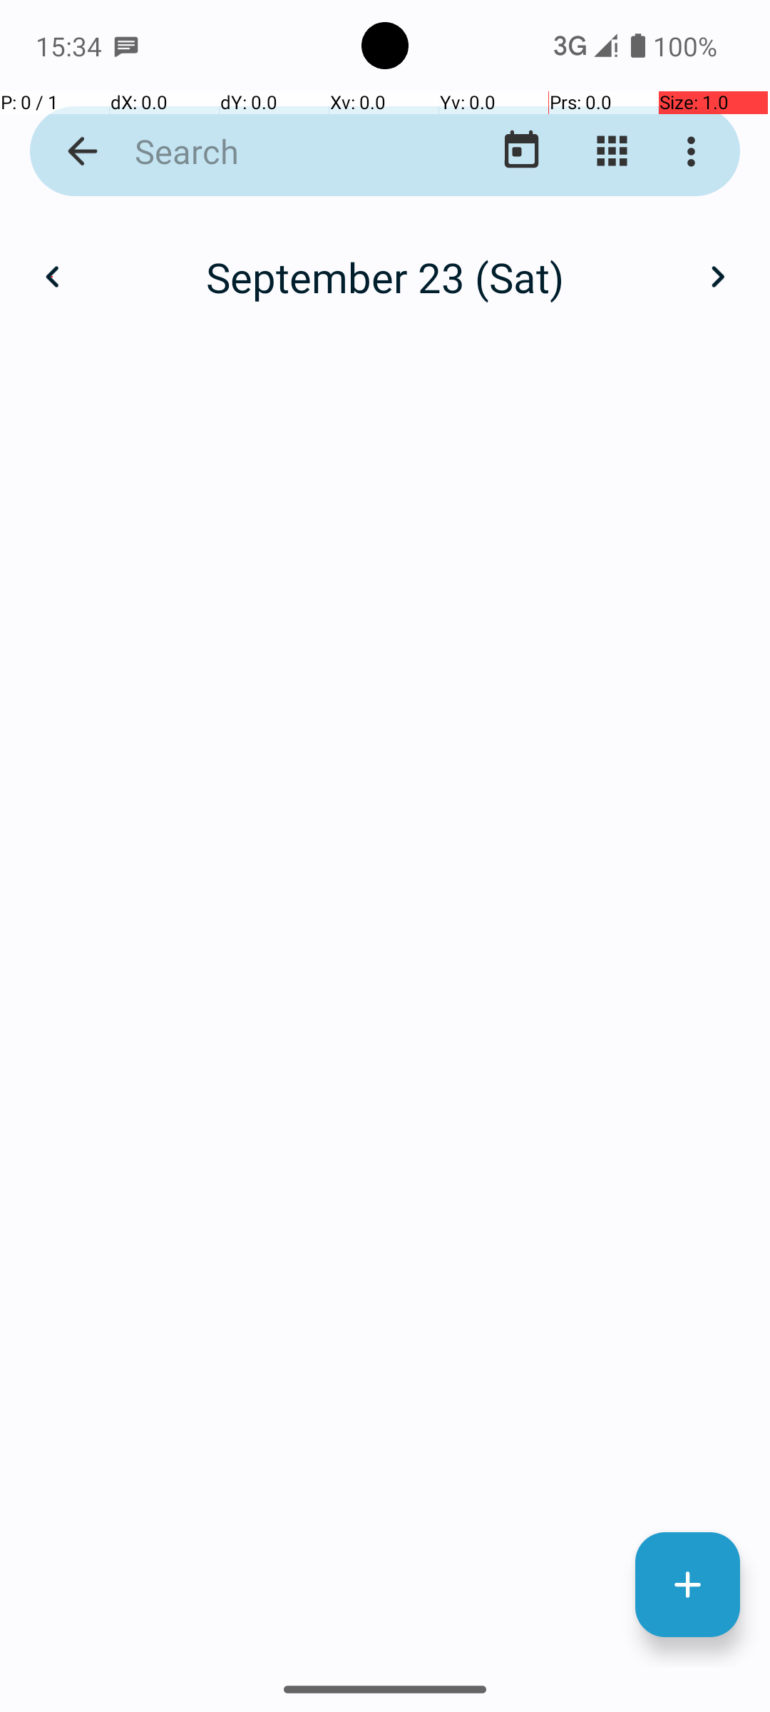 This screenshot has height=1712, width=770. Describe the element at coordinates (612, 151) in the screenshot. I see `Change view` at that location.